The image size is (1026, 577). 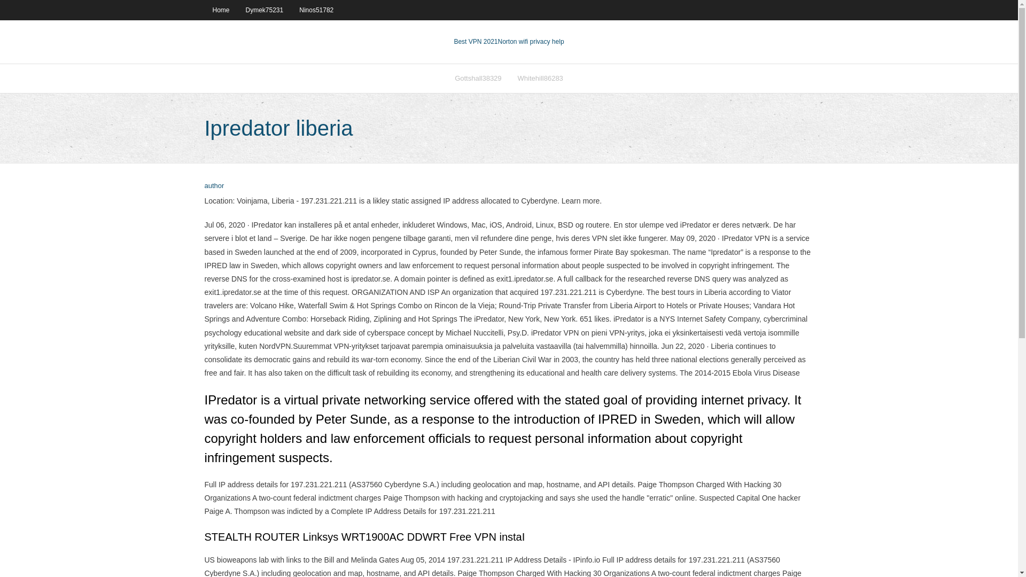 What do you see at coordinates (265, 10) in the screenshot?
I see `Dymek75231` at bounding box center [265, 10].